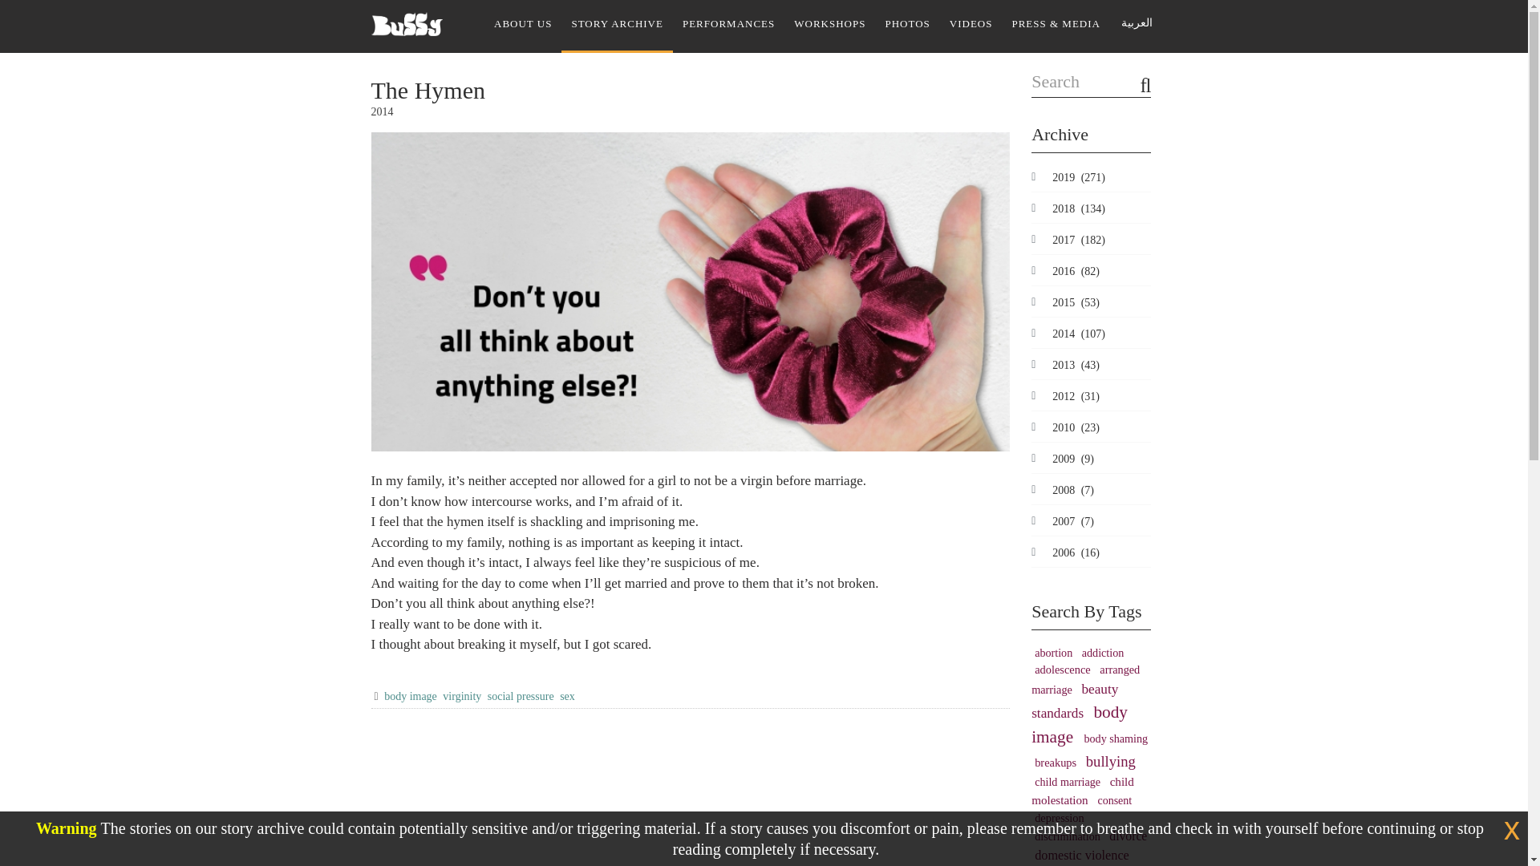 The width and height of the screenshot is (1540, 866). I want to click on 9 items tagged with arranged marriage, so click(1085, 678).